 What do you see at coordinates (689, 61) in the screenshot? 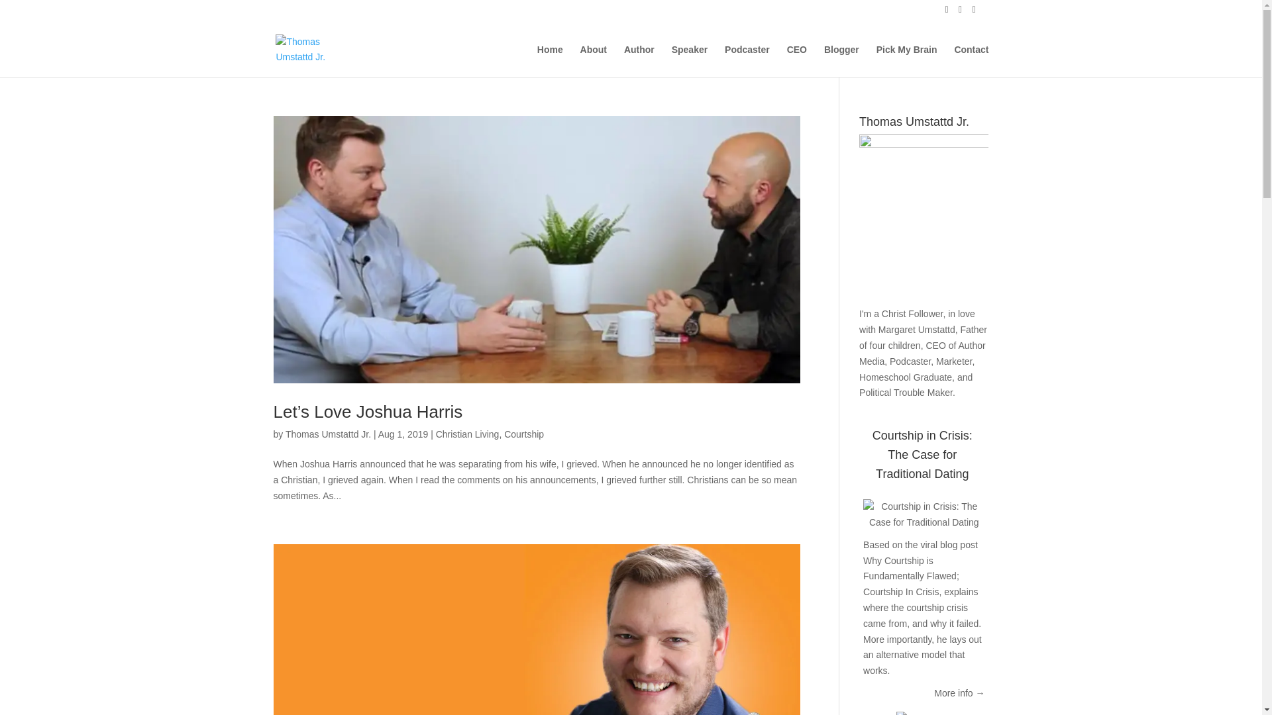
I see `Speaker` at bounding box center [689, 61].